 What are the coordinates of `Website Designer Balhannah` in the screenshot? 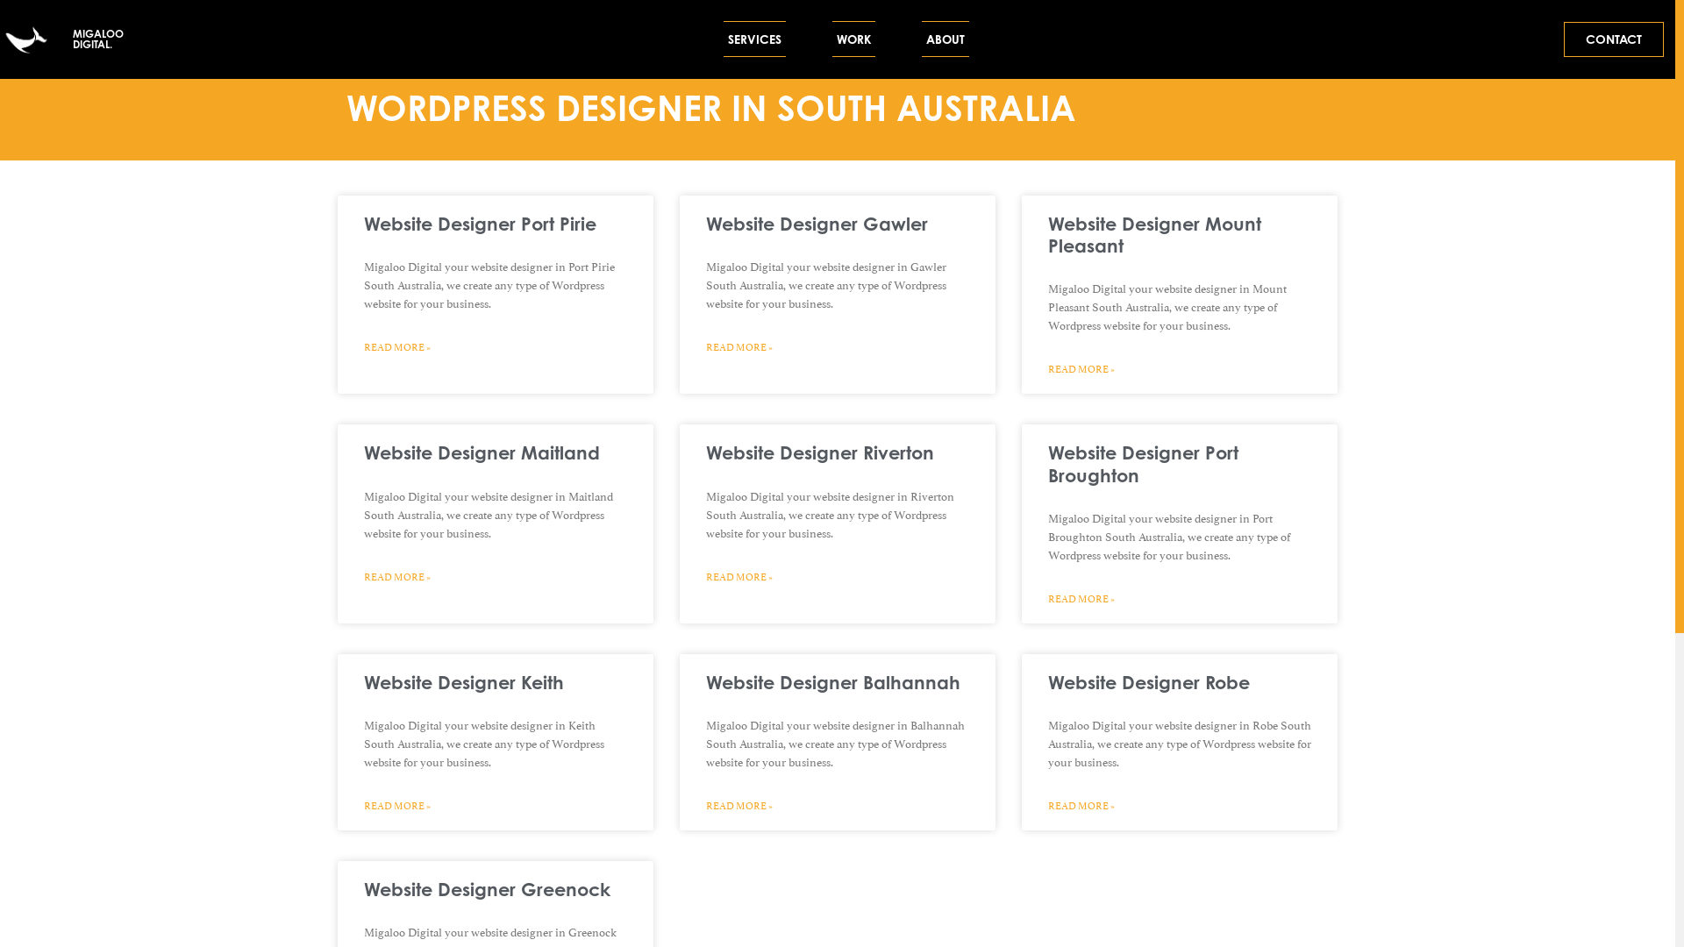 It's located at (833, 682).